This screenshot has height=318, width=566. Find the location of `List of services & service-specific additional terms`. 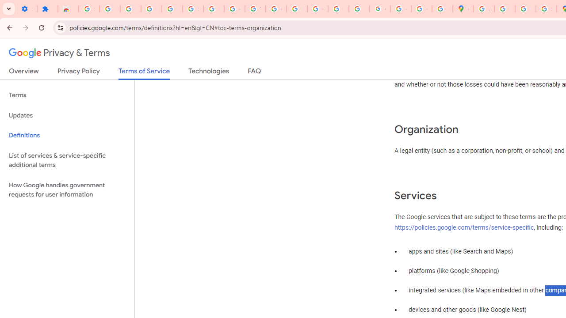

List of services & service-specific additional terms is located at coordinates (67, 160).